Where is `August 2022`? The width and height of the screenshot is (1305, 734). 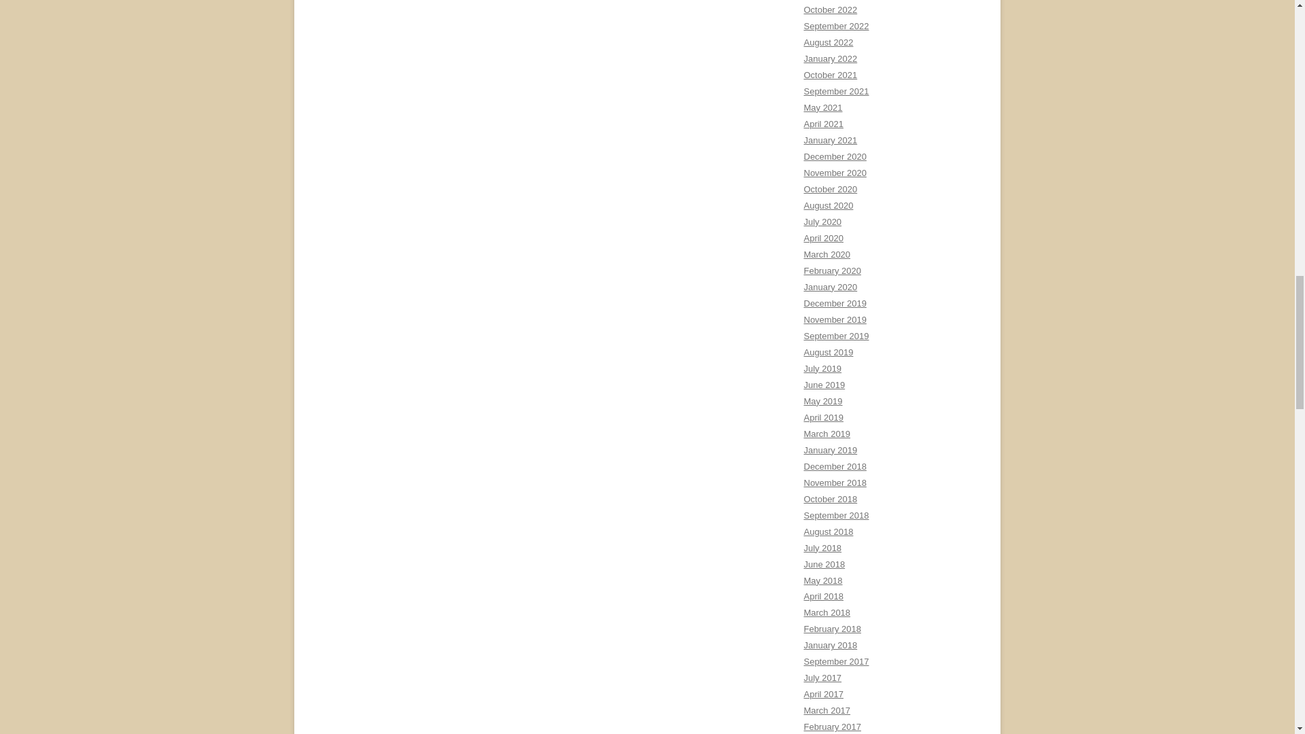
August 2022 is located at coordinates (828, 42).